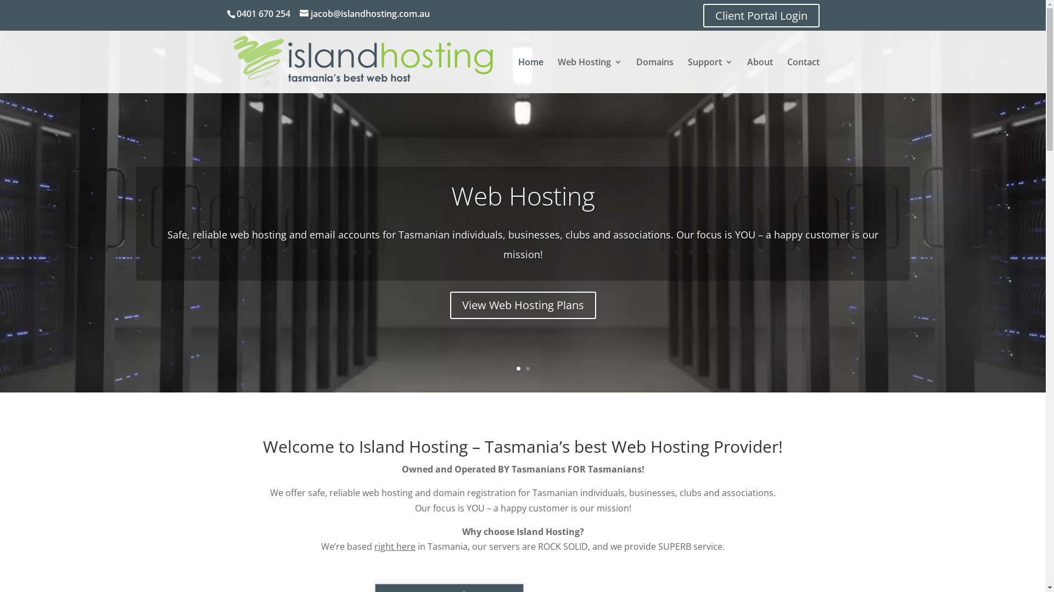  Describe the element at coordinates (523, 305) in the screenshot. I see `View Web Hosting Plans` at that location.